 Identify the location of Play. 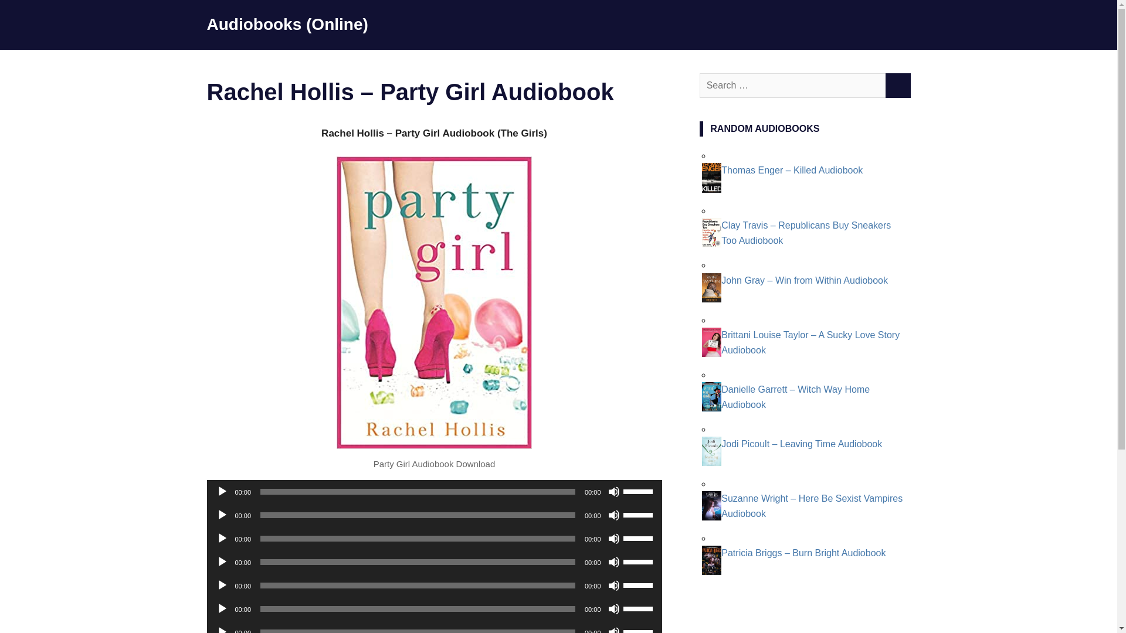
(222, 585).